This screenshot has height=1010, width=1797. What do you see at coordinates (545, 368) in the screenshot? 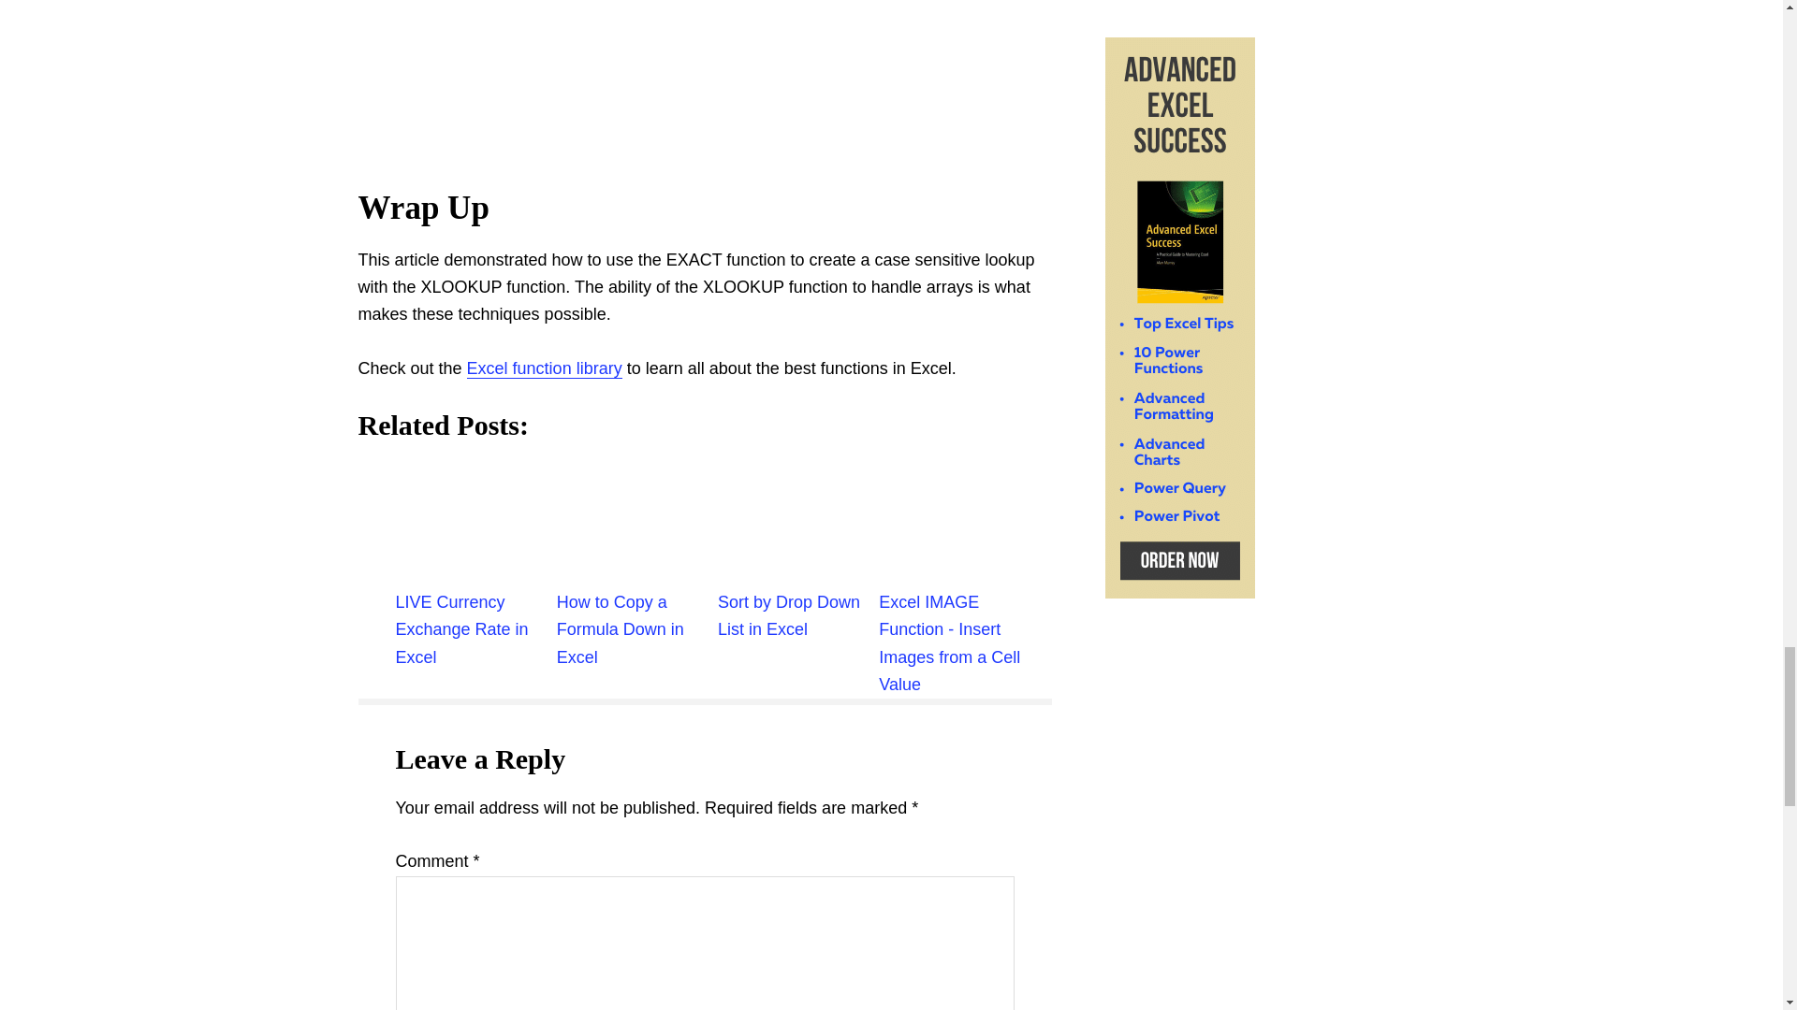
I see `Excel function library` at bounding box center [545, 368].